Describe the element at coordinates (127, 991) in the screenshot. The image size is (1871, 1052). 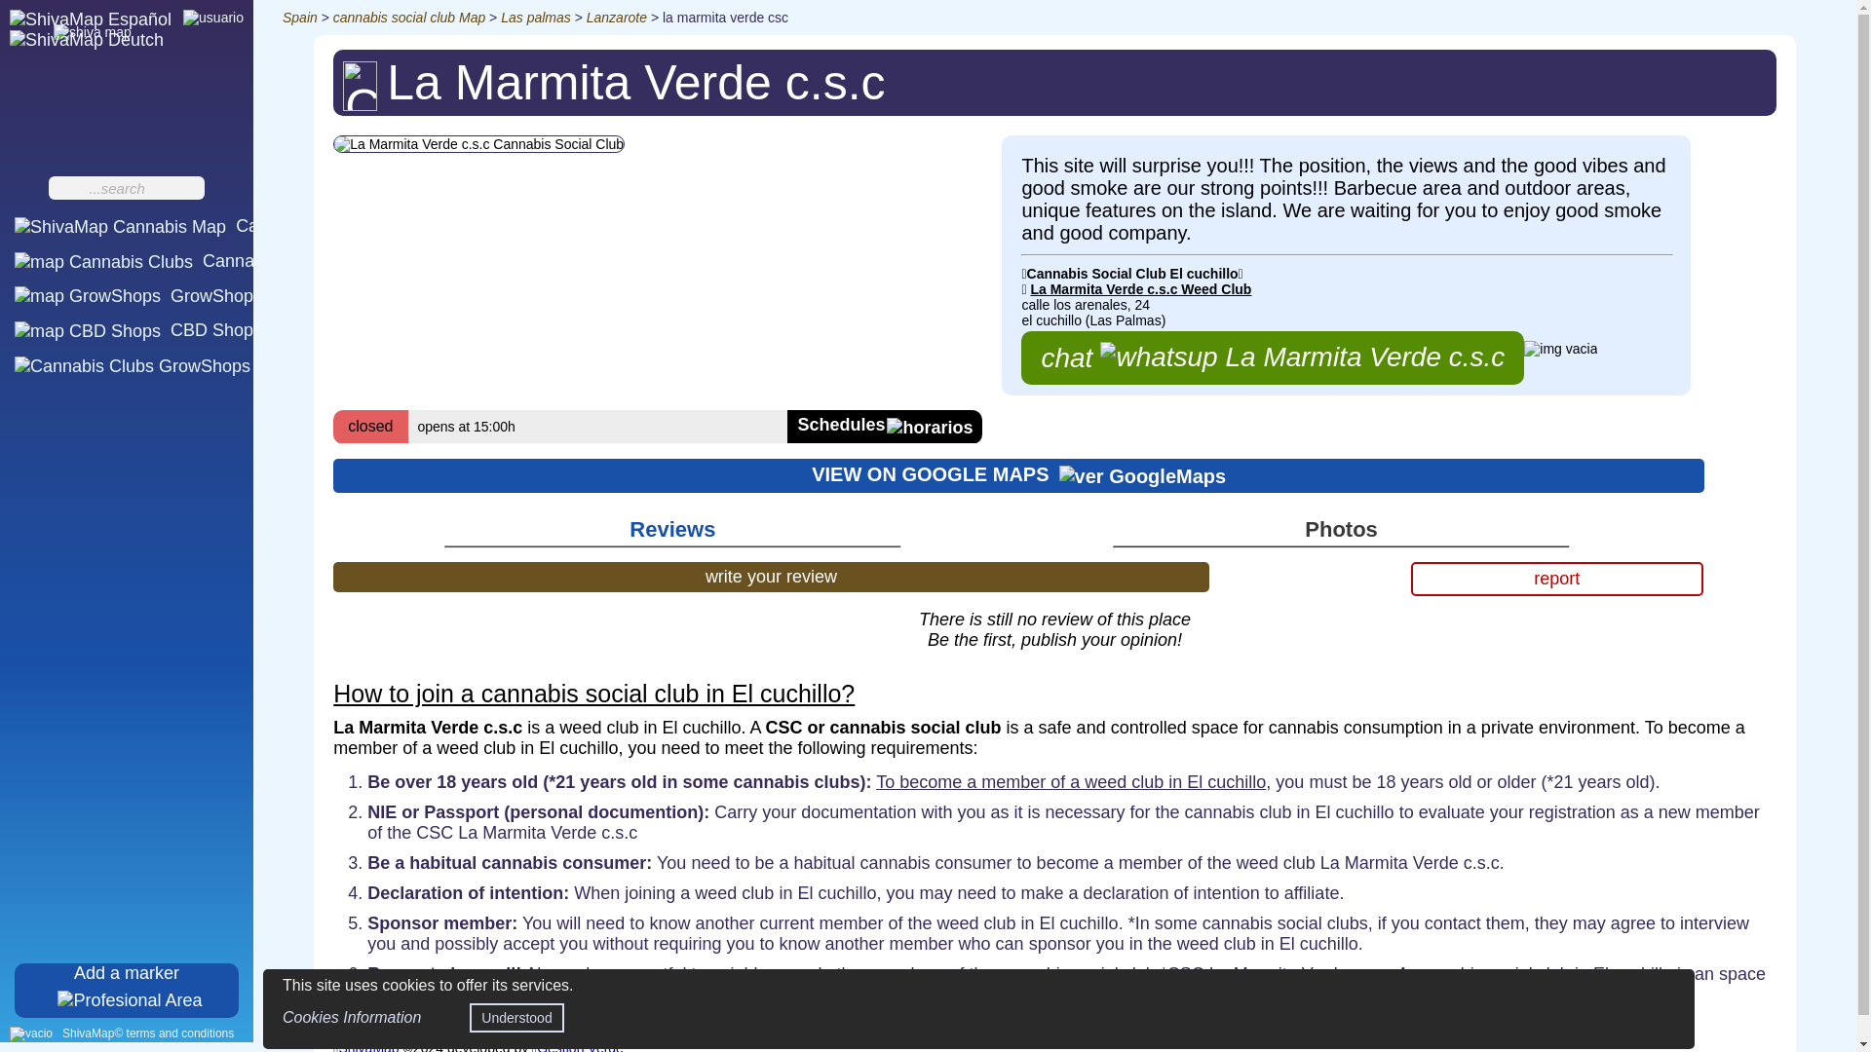
I see `Add a marker` at that location.